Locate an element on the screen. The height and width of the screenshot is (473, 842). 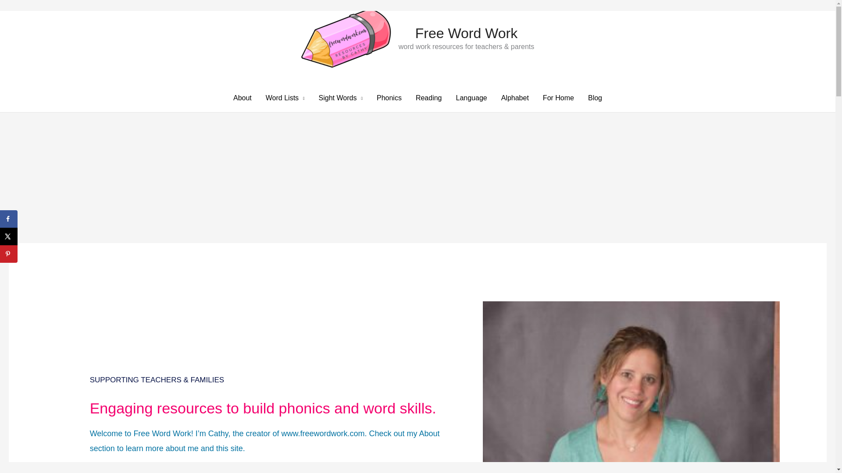
Reading is located at coordinates (428, 98).